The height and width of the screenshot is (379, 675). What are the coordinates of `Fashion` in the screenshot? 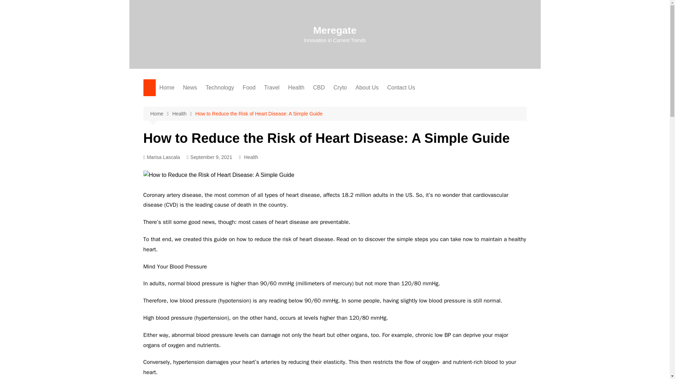 It's located at (323, 102).